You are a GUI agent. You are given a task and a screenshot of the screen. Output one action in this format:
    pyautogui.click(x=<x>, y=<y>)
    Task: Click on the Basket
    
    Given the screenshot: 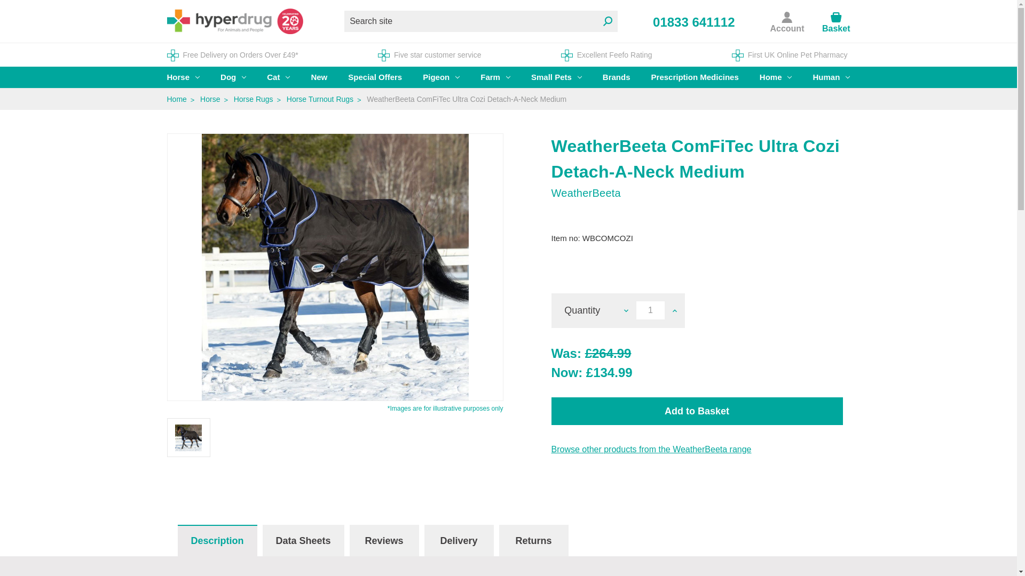 What is the action you would take?
    pyautogui.click(x=835, y=28)
    